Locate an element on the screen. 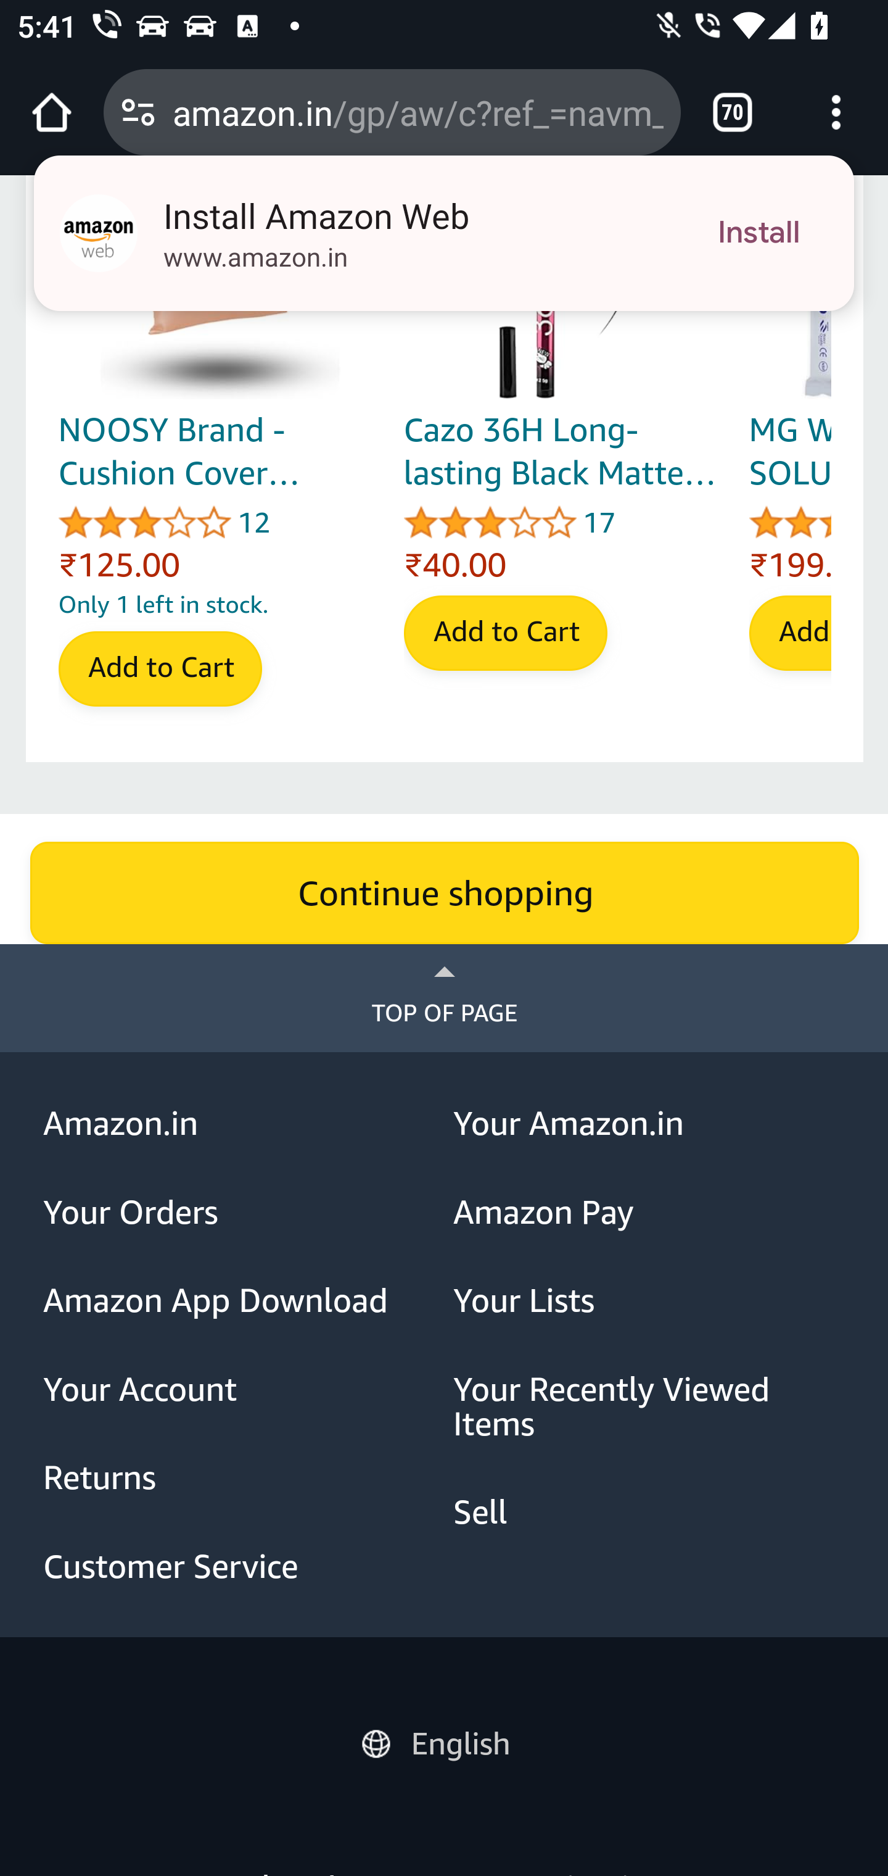  Connection is secure is located at coordinates (138, 112).